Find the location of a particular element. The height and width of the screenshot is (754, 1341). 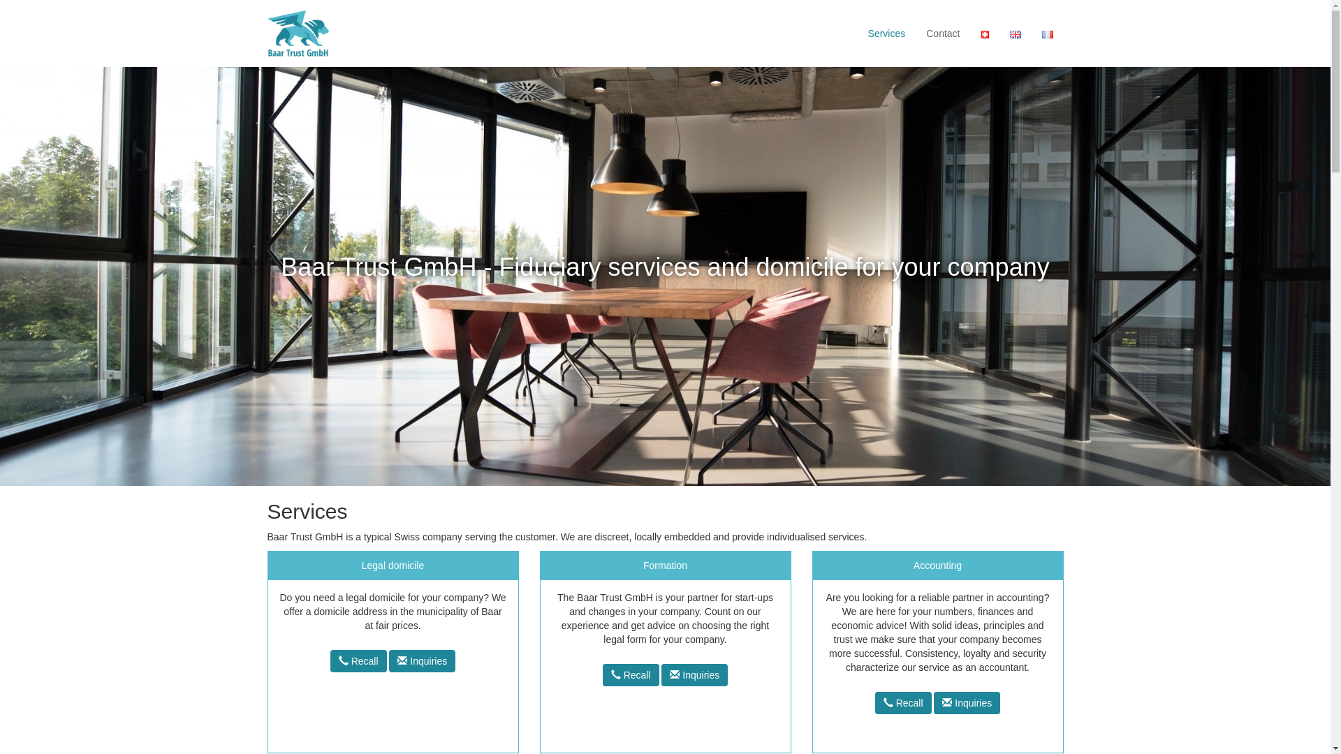

Contact is located at coordinates (943, 34).